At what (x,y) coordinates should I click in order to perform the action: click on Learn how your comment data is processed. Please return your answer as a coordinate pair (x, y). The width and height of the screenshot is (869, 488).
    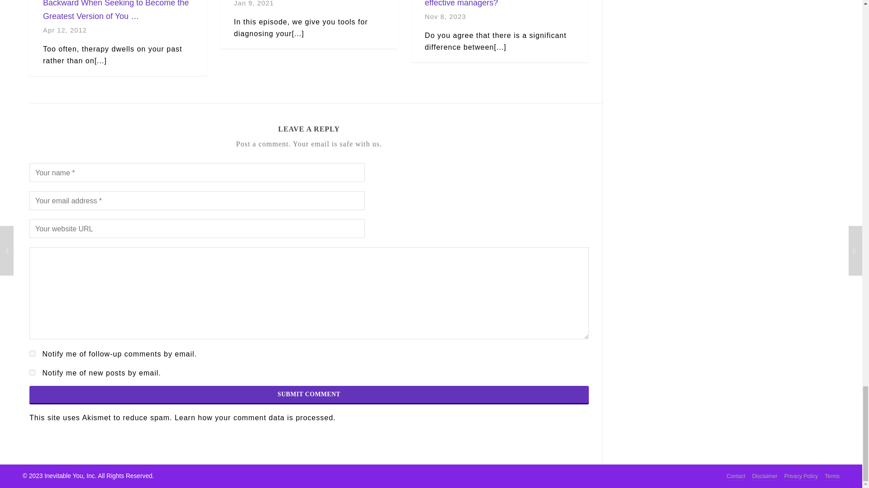
    Looking at the image, I should click on (253, 418).